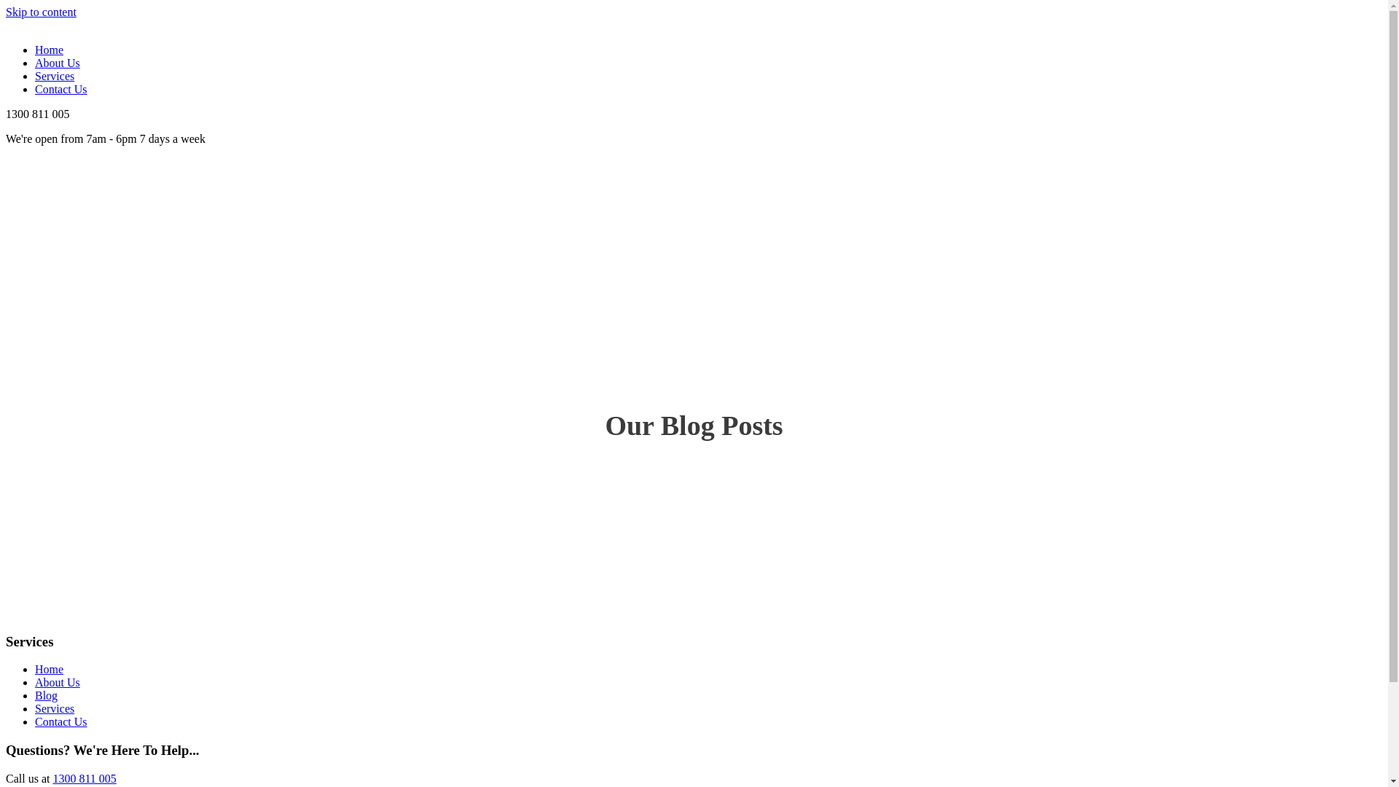 The width and height of the screenshot is (1399, 787). Describe the element at coordinates (55, 76) in the screenshot. I see `Services` at that location.